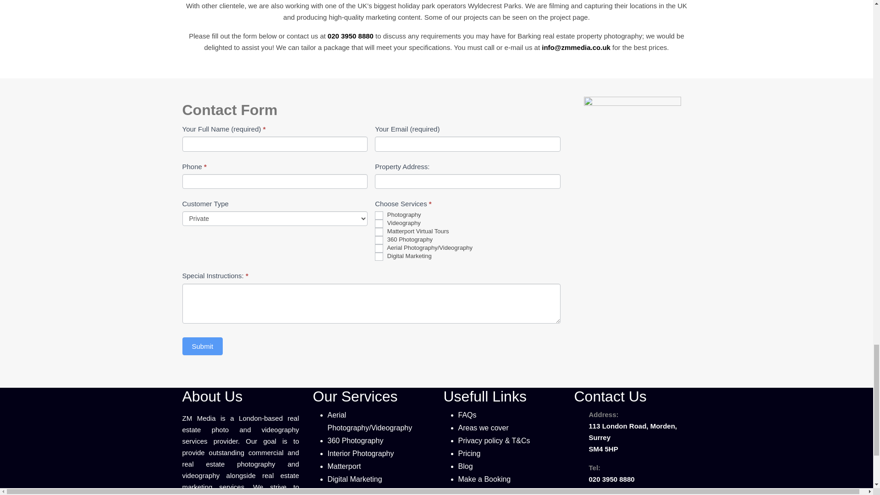 Image resolution: width=880 pixels, height=495 pixels. Describe the element at coordinates (379, 232) in the screenshot. I see `Matterport Virtual Tours` at that location.